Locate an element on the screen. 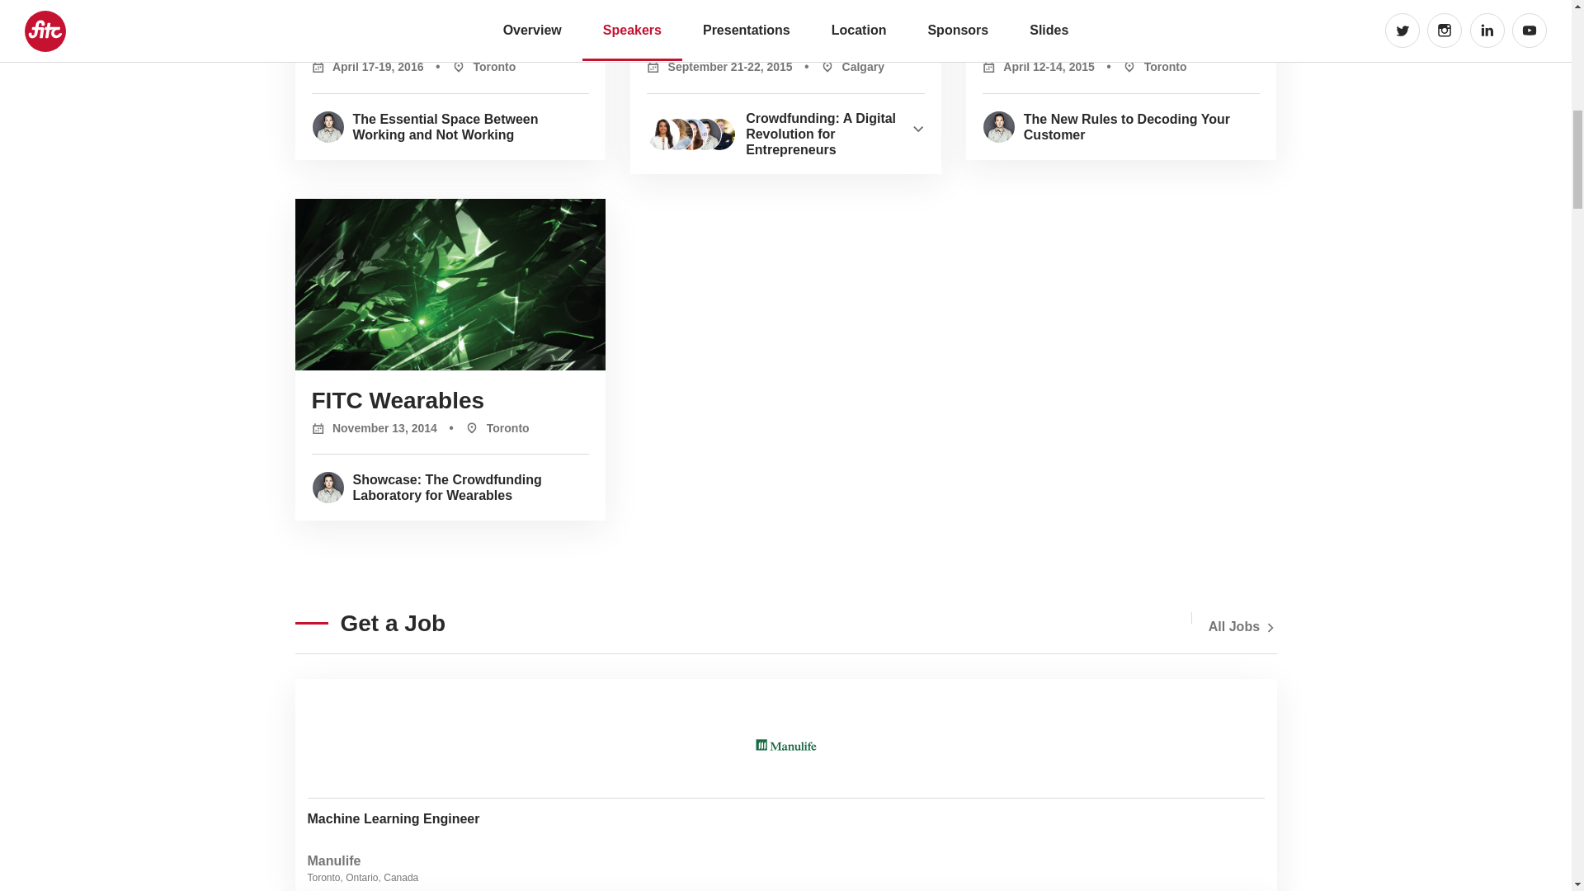 The height and width of the screenshot is (891, 1584). Crowdfunding: A Digital Revolution for Entrepreneurs is located at coordinates (835, 134).